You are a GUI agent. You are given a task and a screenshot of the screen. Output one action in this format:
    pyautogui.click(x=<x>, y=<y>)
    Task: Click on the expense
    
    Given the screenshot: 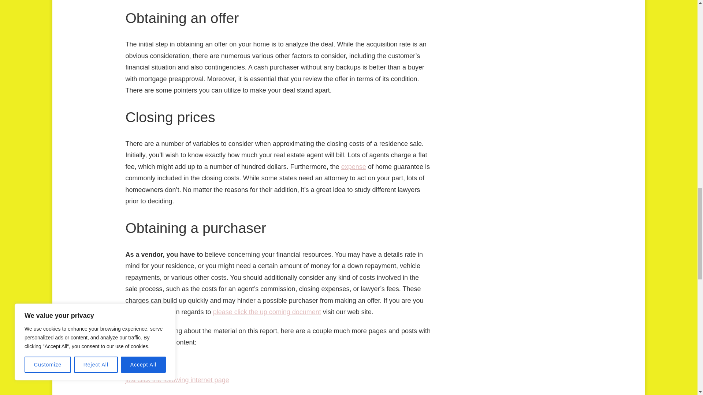 What is the action you would take?
    pyautogui.click(x=354, y=167)
    